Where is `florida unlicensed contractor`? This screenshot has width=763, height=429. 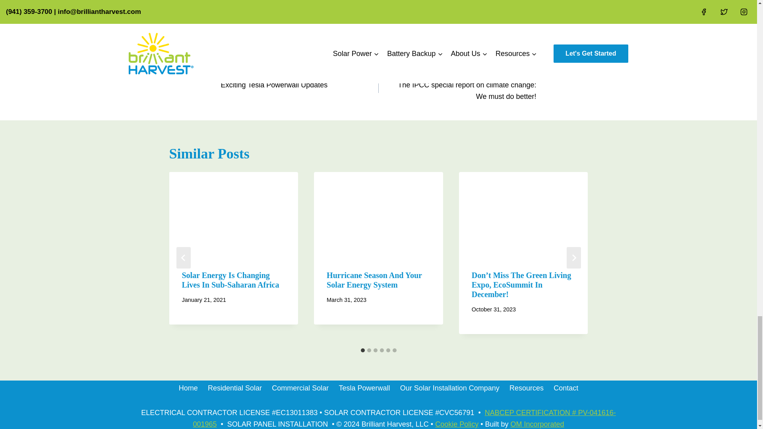 florida unlicensed contractor is located at coordinates (301, 6).